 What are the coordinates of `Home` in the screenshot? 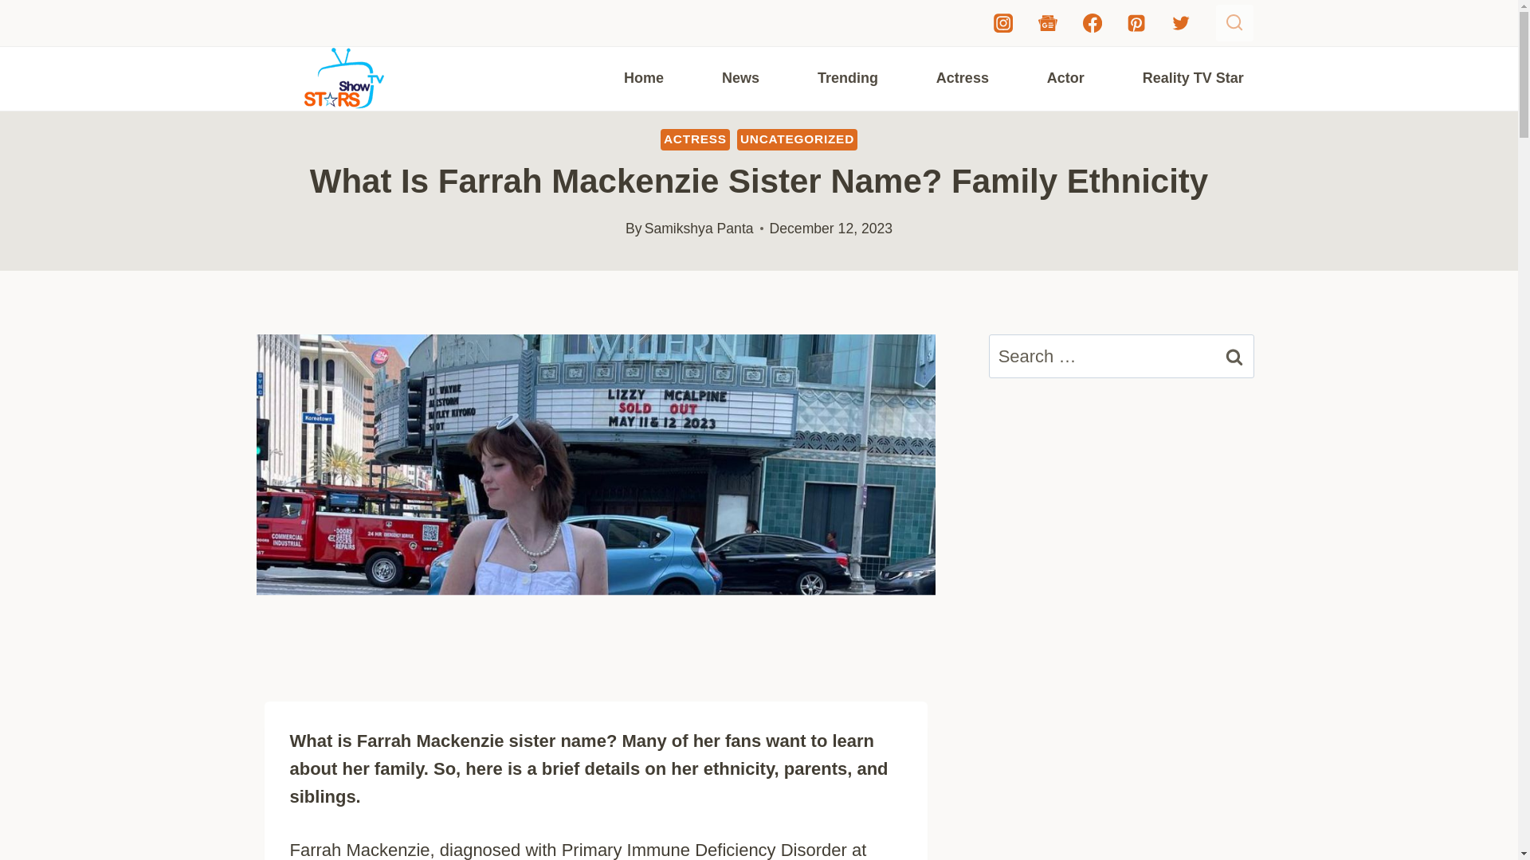 It's located at (642, 78).